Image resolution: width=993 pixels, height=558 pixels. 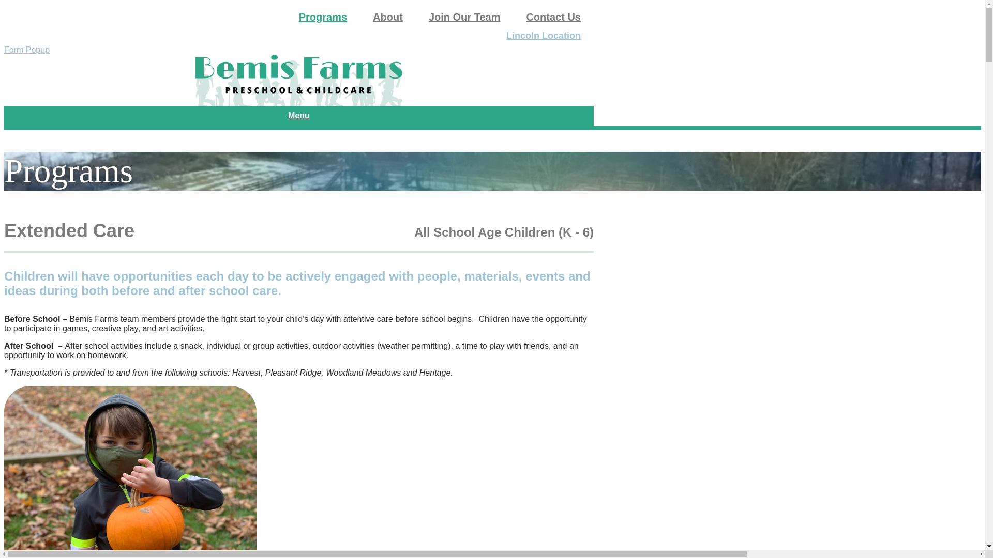 What do you see at coordinates (388, 14) in the screenshot?
I see `About` at bounding box center [388, 14].